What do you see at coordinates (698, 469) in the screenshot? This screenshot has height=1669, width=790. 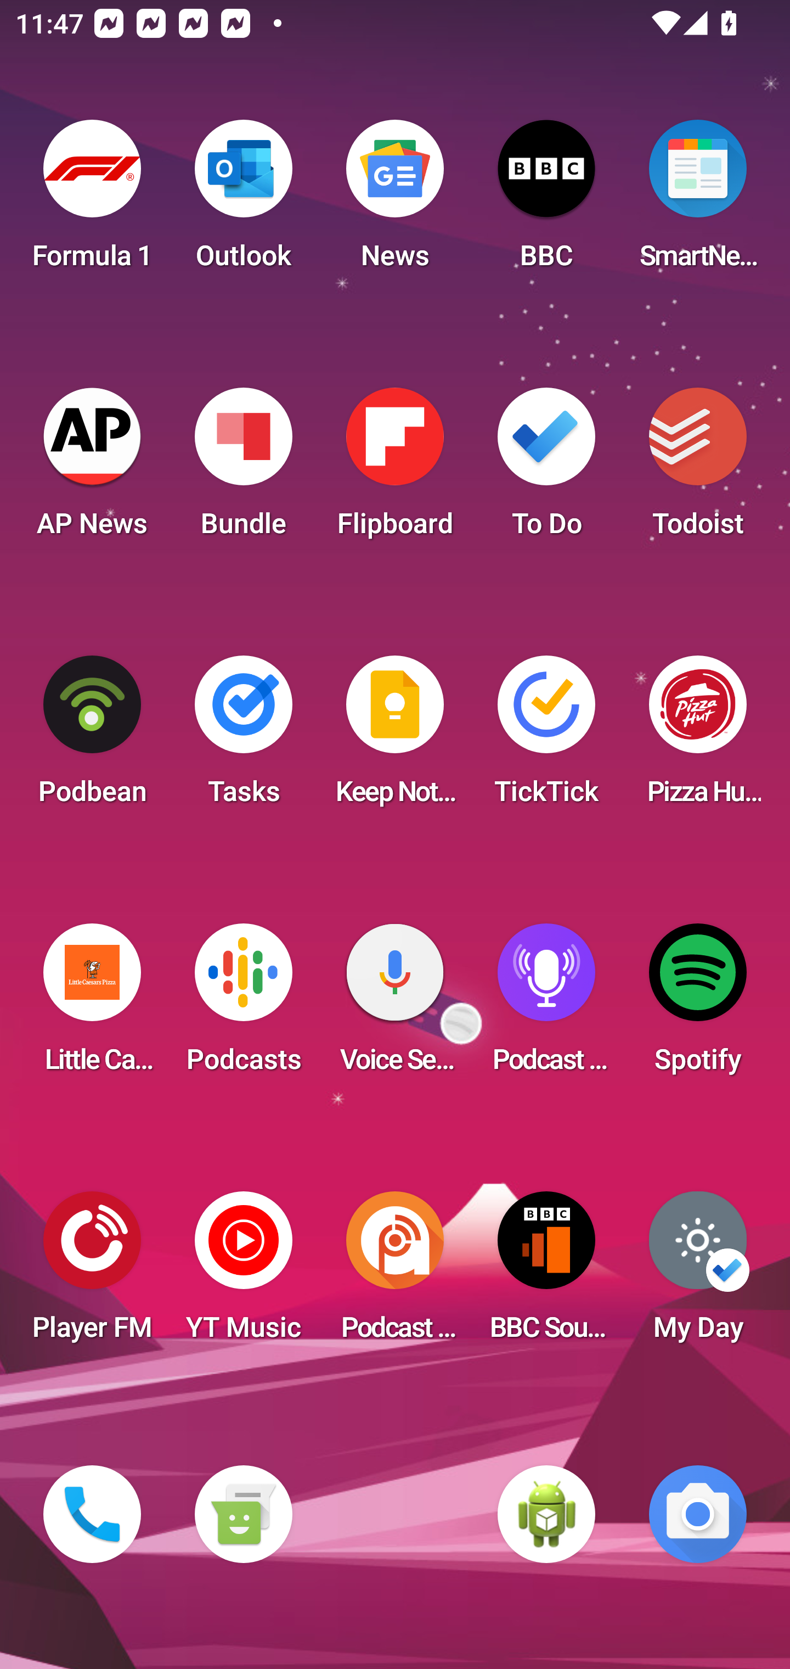 I see `Todoist` at bounding box center [698, 469].